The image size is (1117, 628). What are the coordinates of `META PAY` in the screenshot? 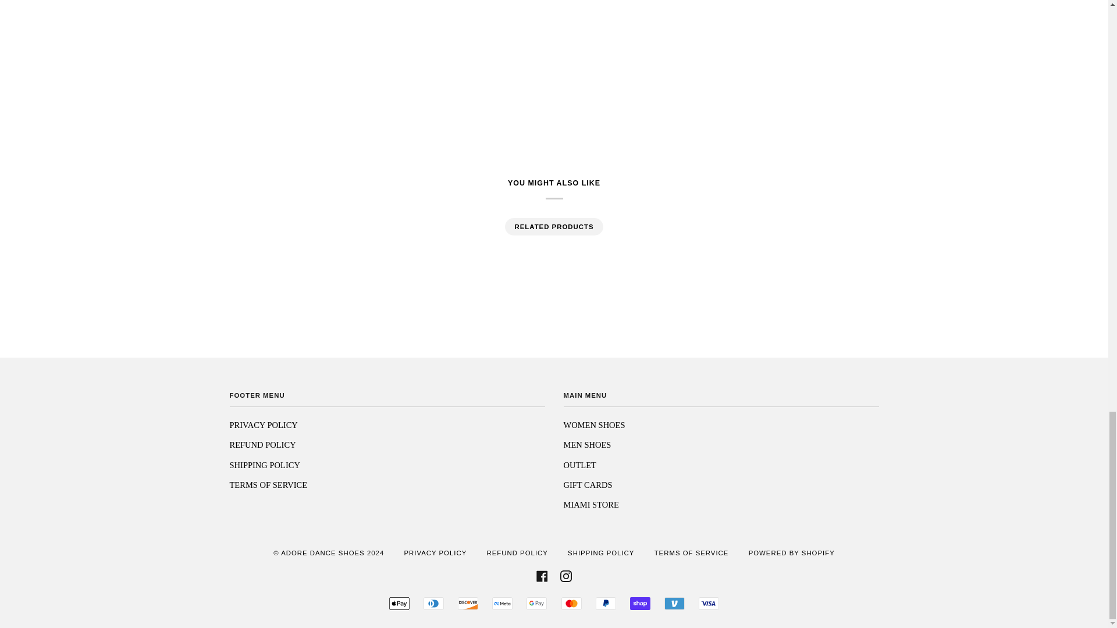 It's located at (503, 604).